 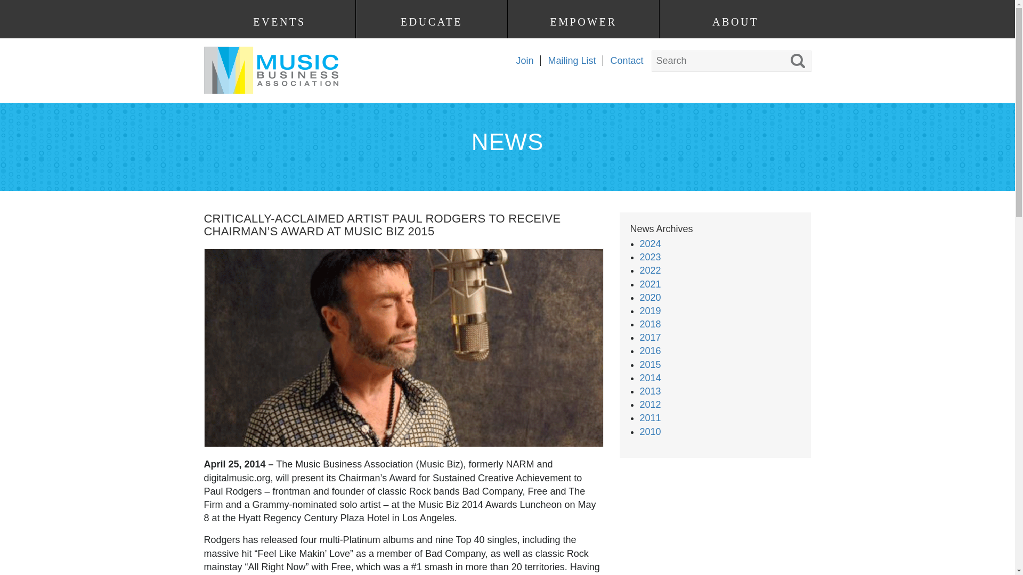 I want to click on EDUCATE, so click(x=431, y=22).